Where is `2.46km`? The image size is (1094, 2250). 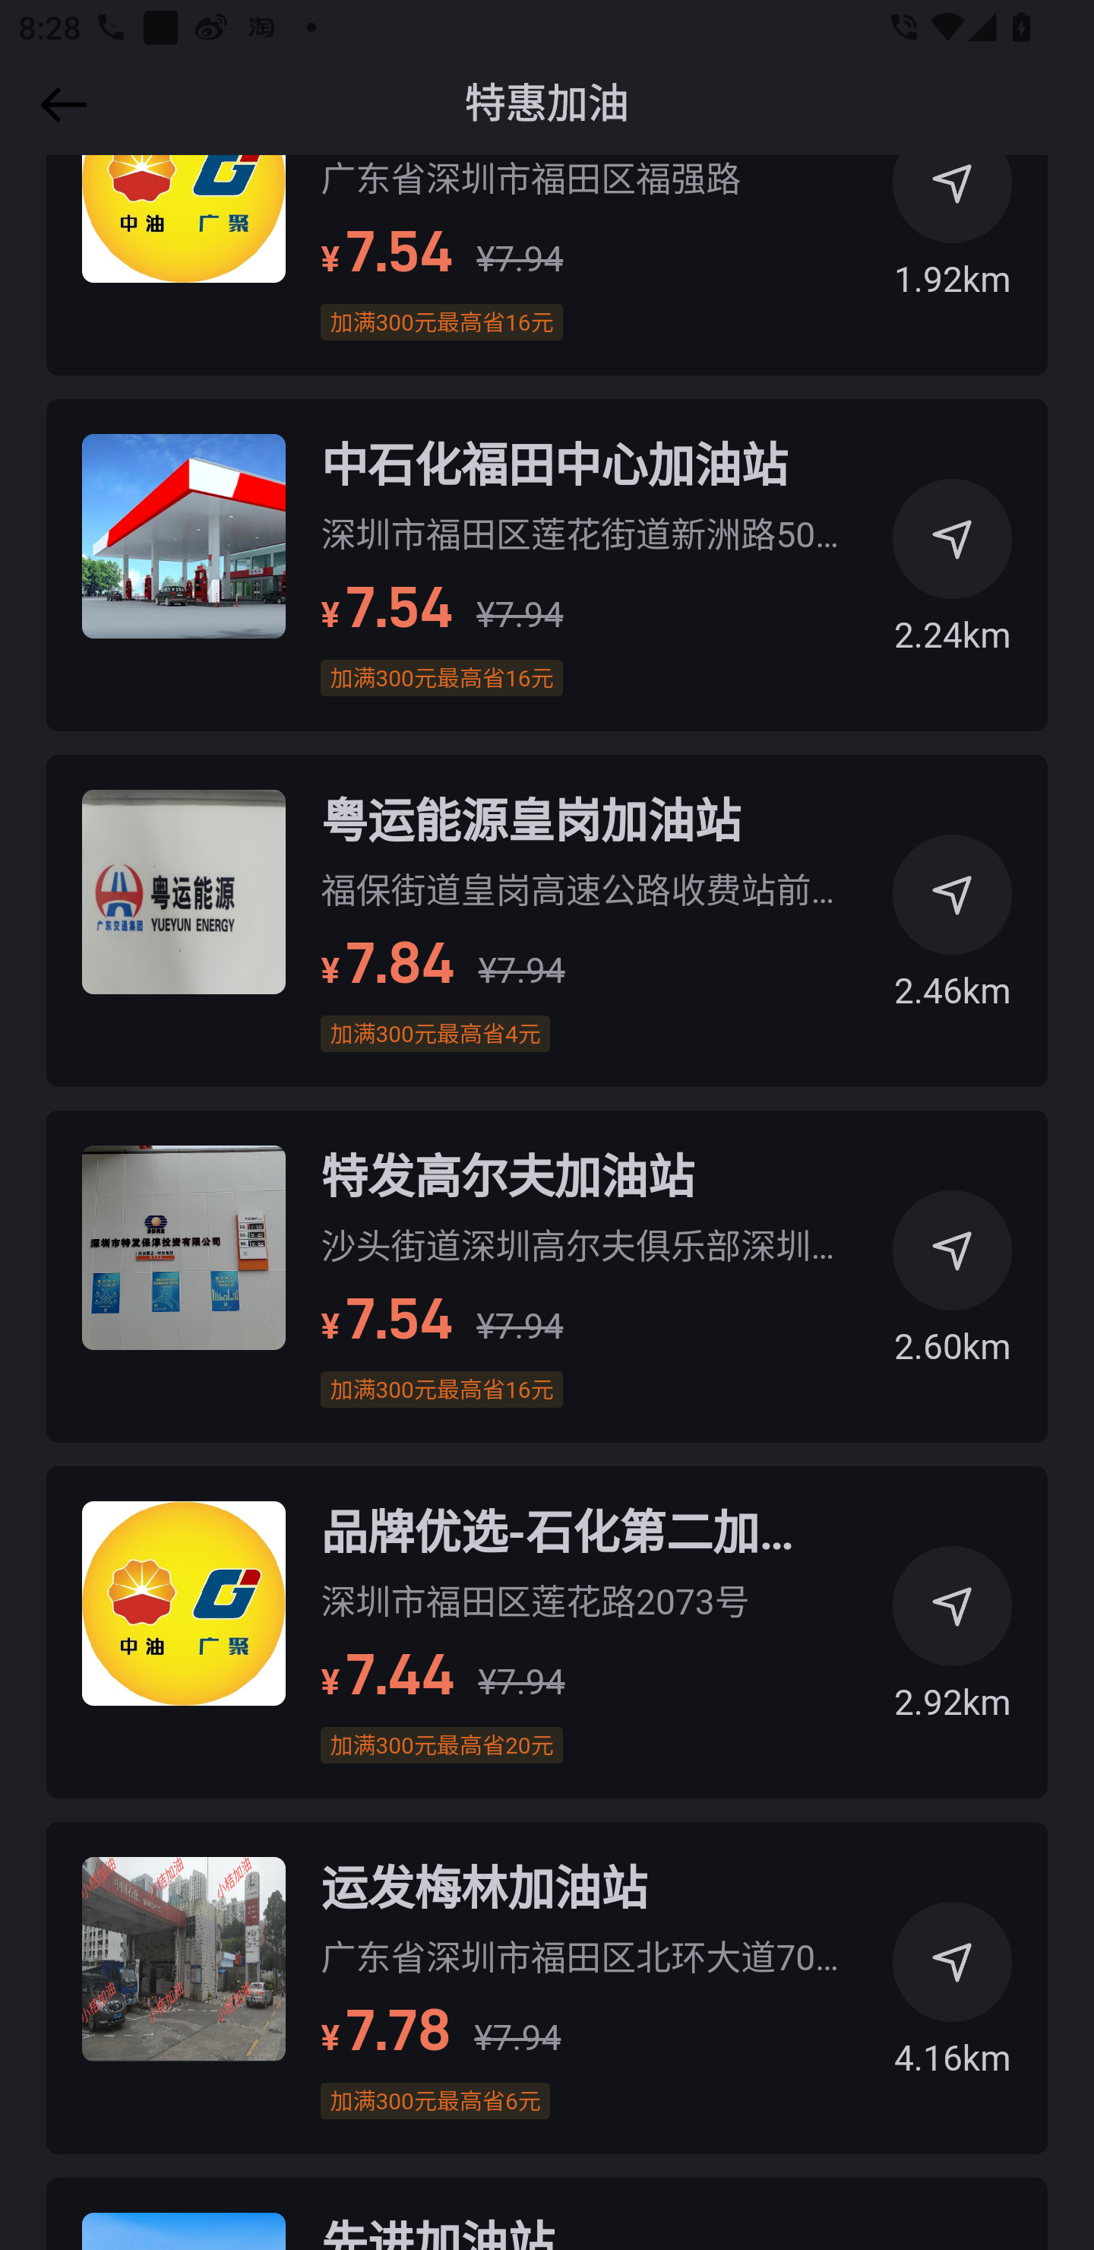
2.46km is located at coordinates (953, 932).